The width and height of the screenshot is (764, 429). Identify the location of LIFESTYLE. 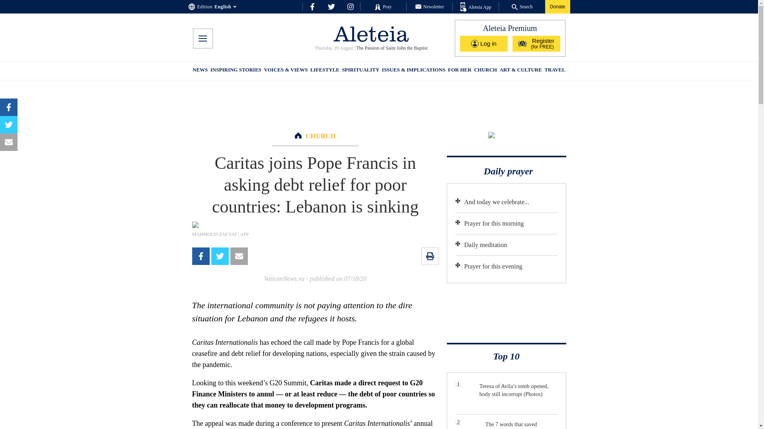
(325, 71).